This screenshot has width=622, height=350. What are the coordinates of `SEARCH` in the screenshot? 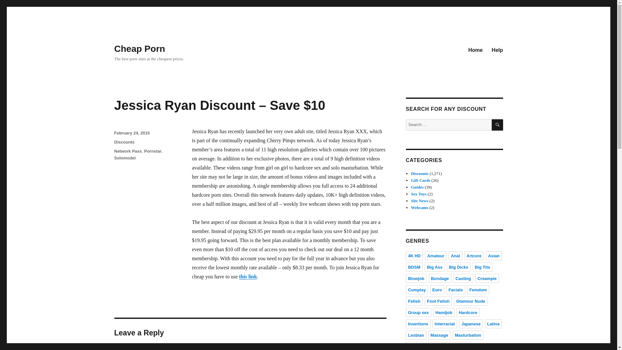 It's located at (498, 125).